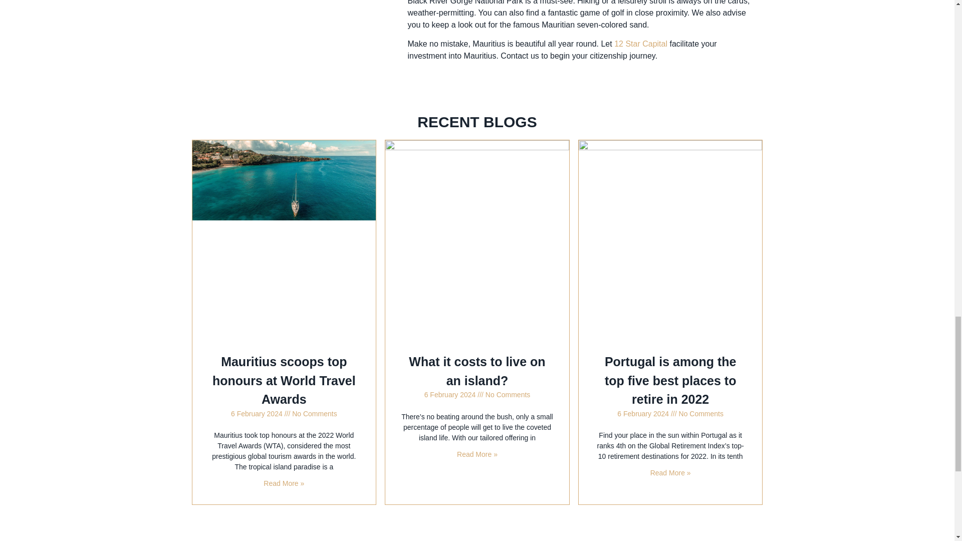  What do you see at coordinates (670, 381) in the screenshot?
I see `Portugal is among the top five best places to retire in 2022` at bounding box center [670, 381].